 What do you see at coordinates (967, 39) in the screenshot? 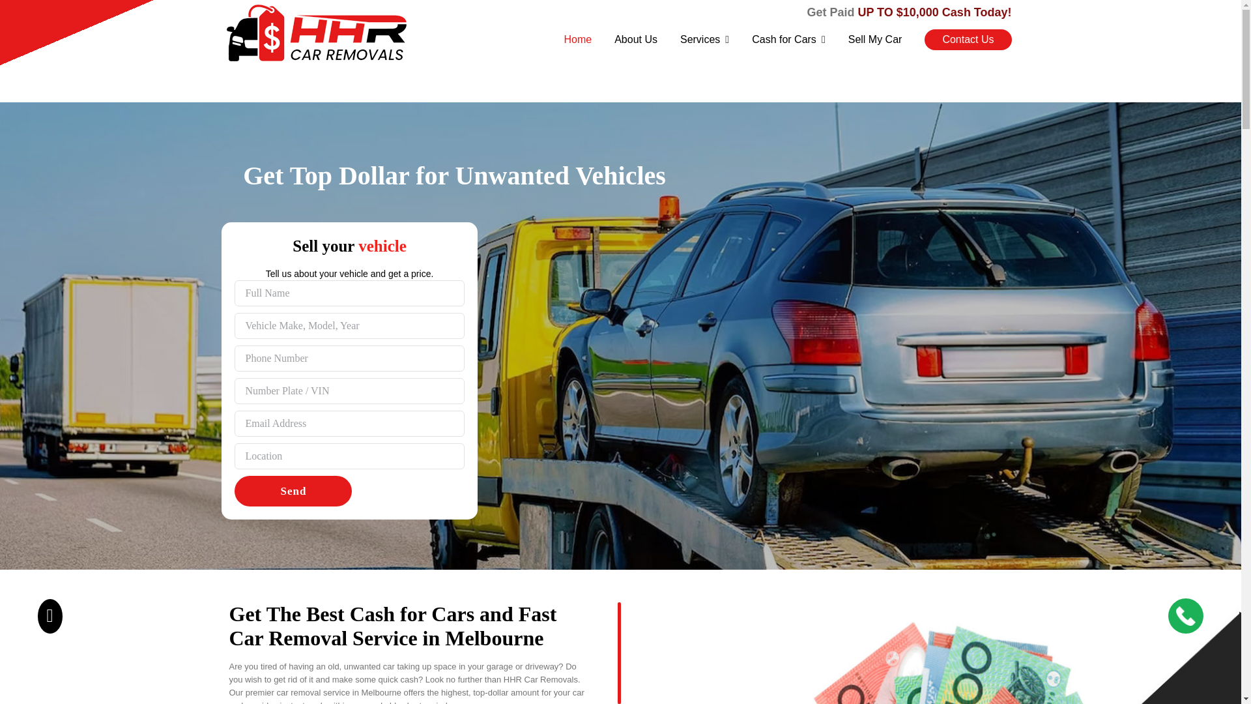
I see `Contact Us` at bounding box center [967, 39].